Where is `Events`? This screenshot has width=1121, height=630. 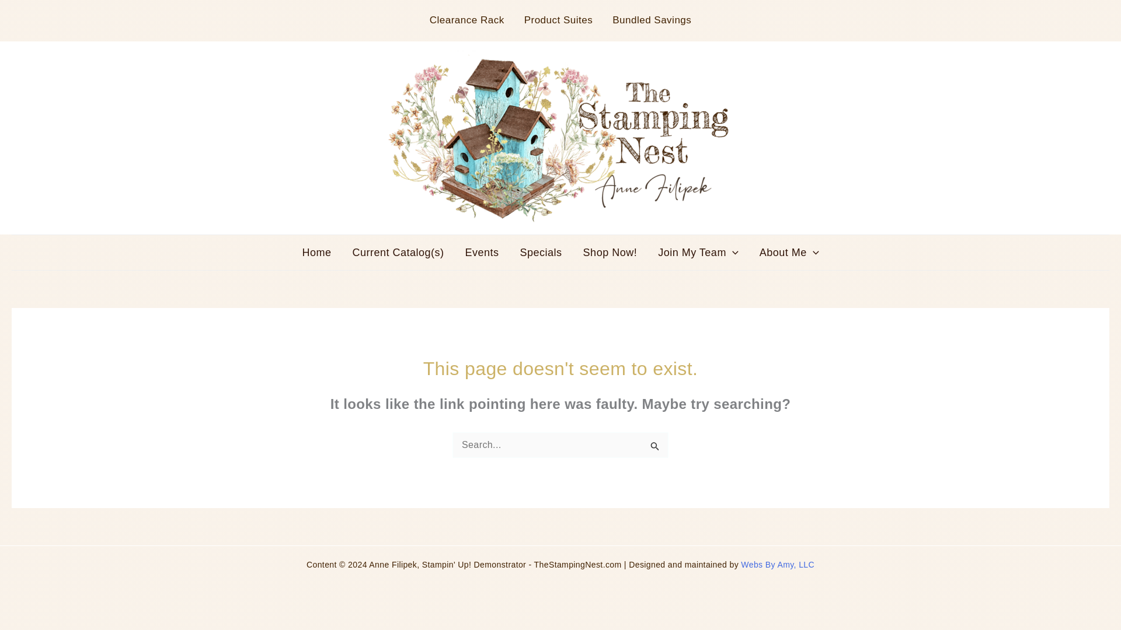
Events is located at coordinates (482, 252).